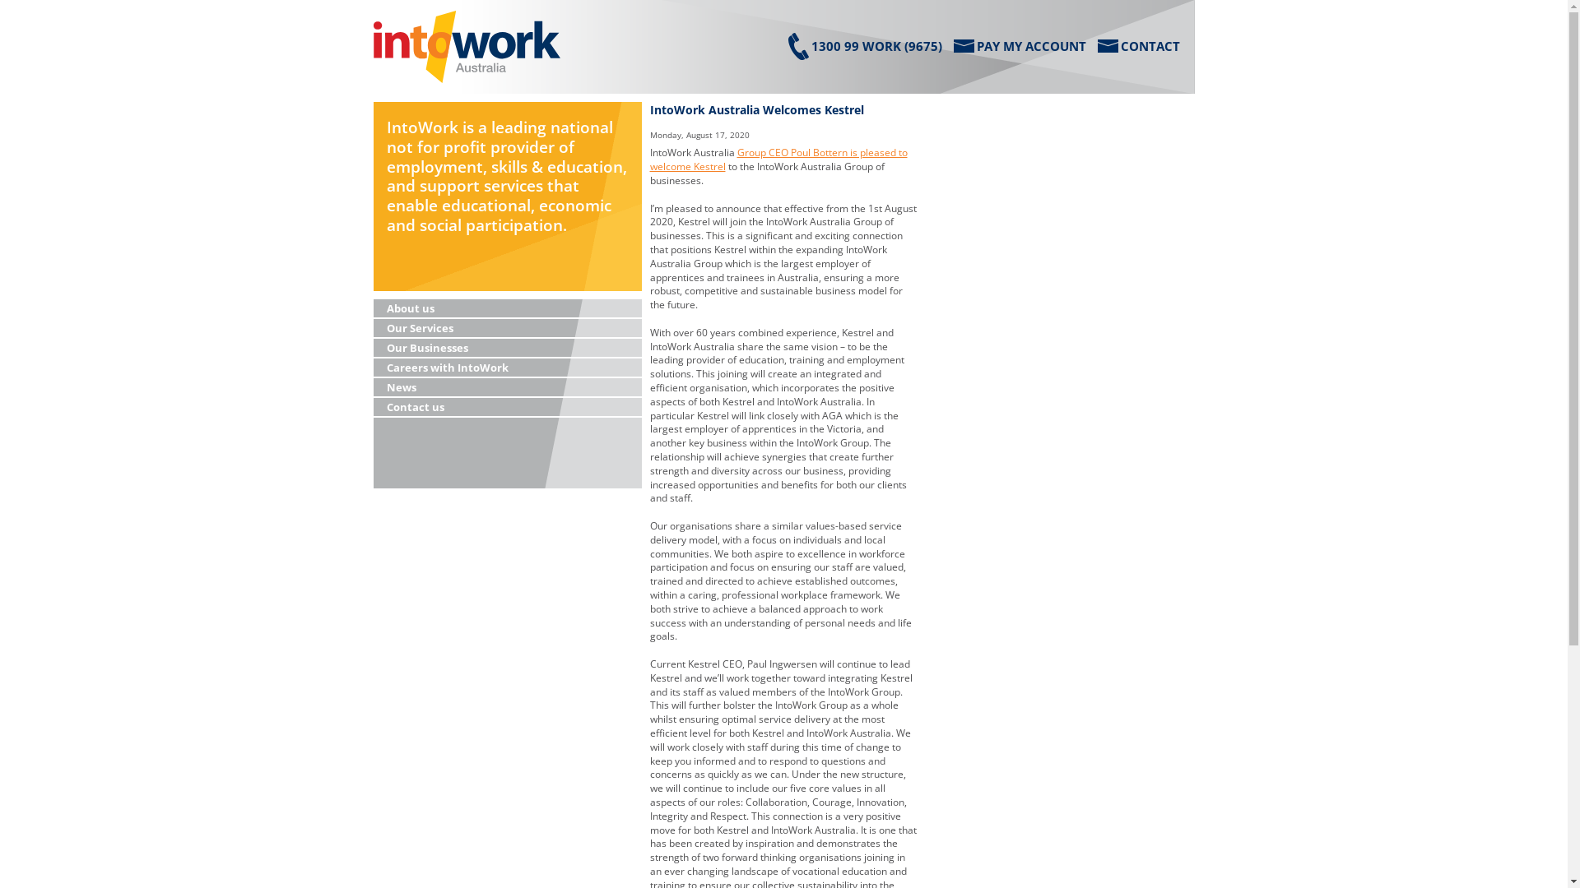  I want to click on Careers with IntoWork, so click(508, 368).